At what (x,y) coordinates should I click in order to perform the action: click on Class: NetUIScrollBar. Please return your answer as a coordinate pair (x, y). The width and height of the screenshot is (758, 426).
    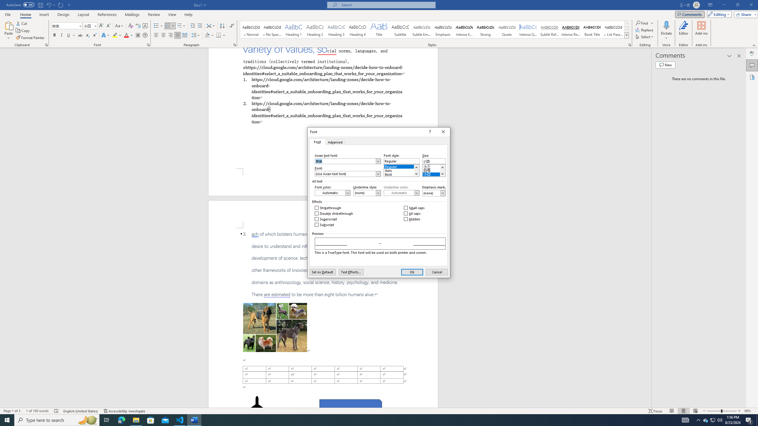
    Looking at the image, I should click on (649, 228).